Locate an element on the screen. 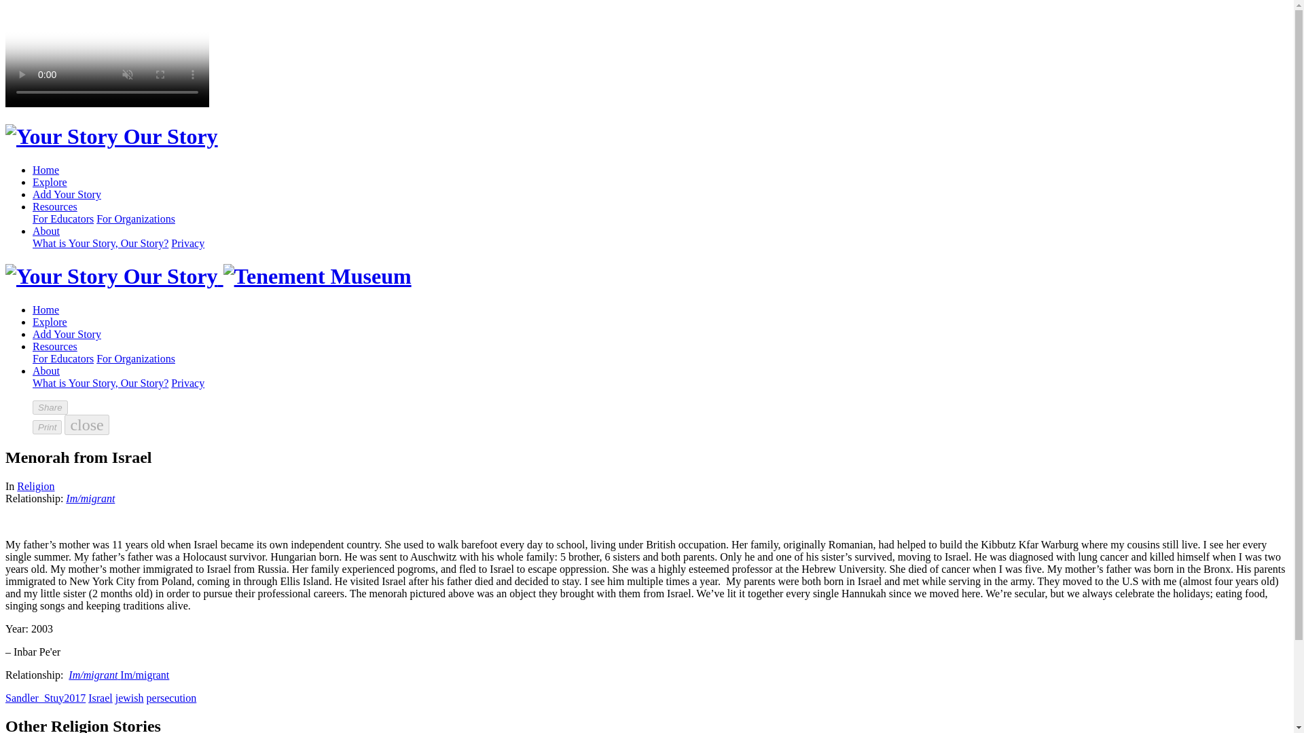 The width and height of the screenshot is (1304, 733). For Educators is located at coordinates (63, 358).